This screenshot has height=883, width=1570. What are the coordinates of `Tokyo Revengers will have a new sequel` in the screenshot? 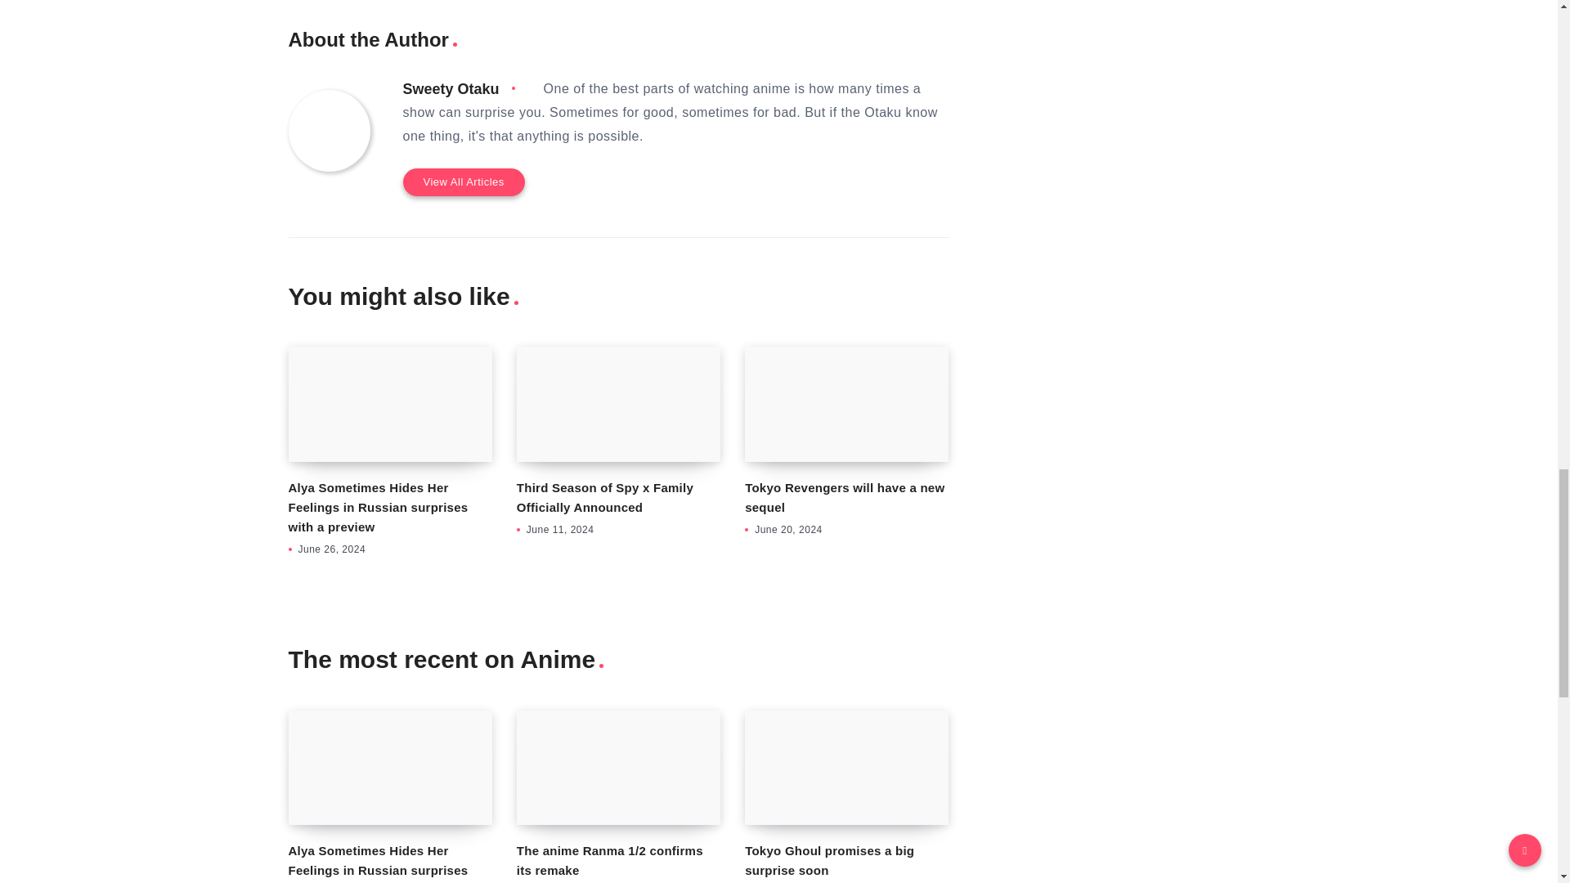 It's located at (844, 497).